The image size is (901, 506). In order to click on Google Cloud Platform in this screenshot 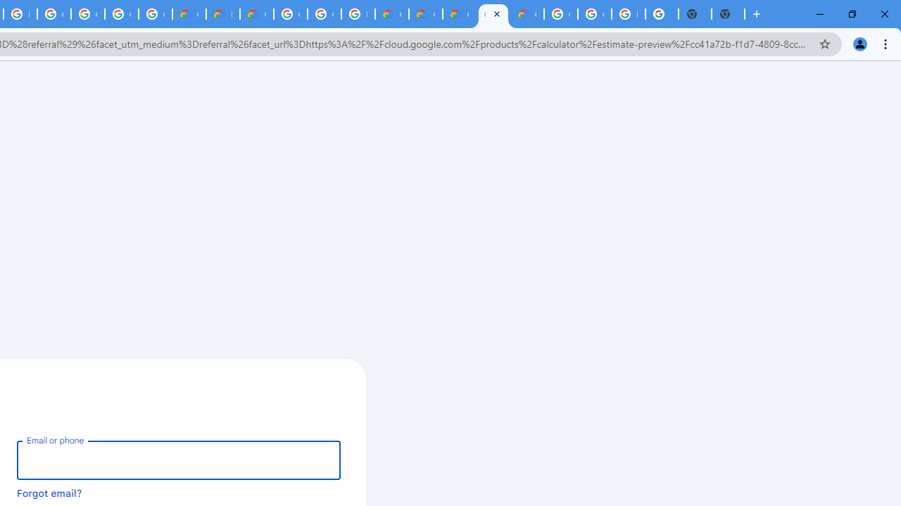, I will do `click(594, 14)`.